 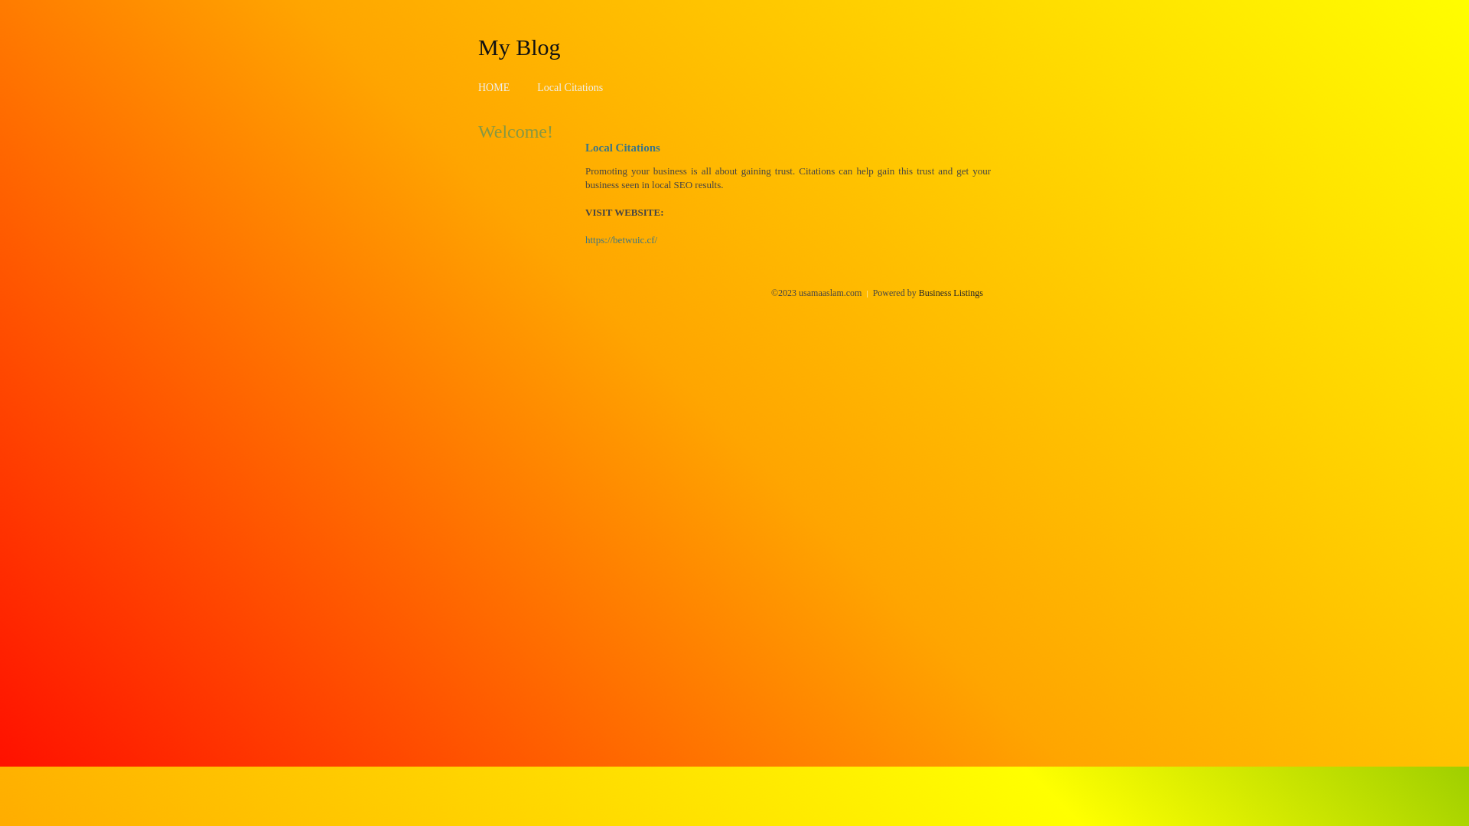 What do you see at coordinates (520, 47) in the screenshot?
I see `My Blog` at bounding box center [520, 47].